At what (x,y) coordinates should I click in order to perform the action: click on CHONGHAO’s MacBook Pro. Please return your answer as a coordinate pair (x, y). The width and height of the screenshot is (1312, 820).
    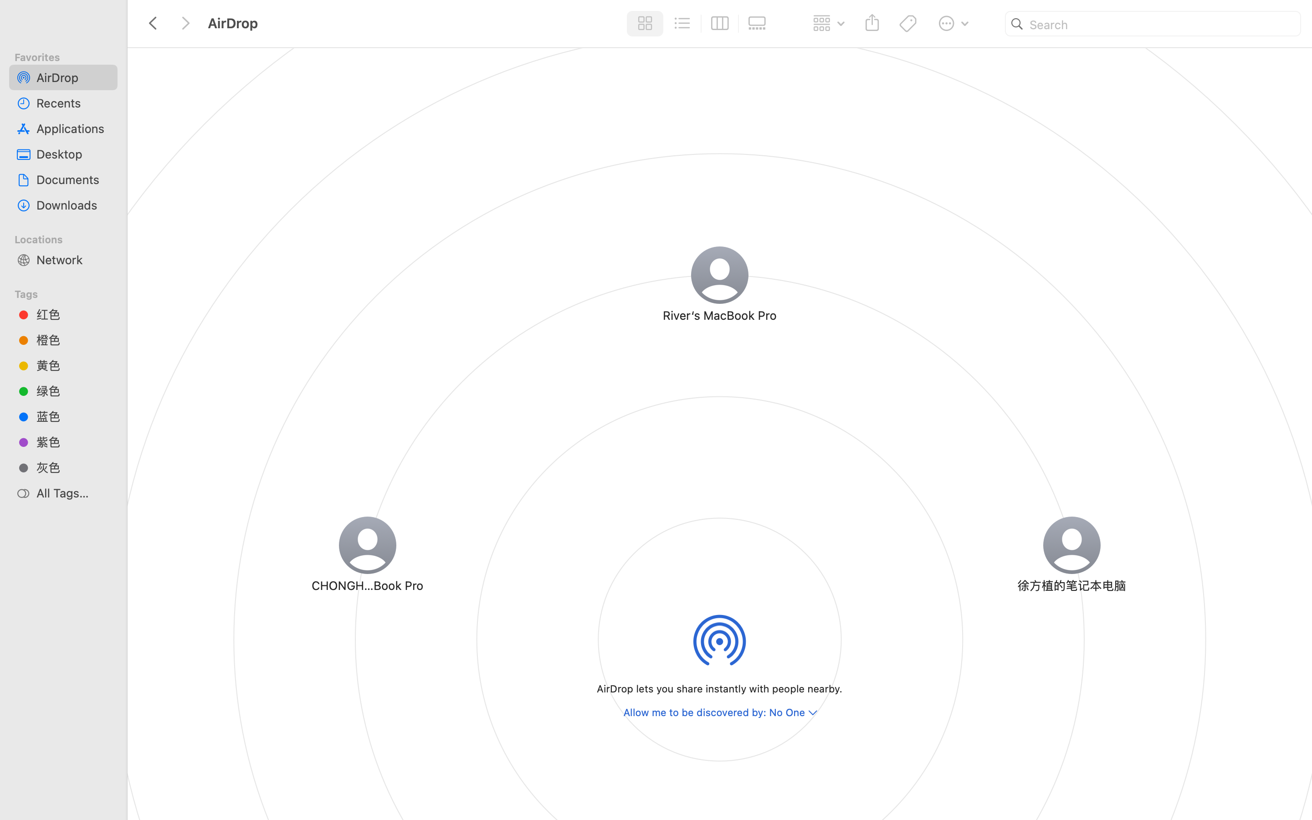
    Looking at the image, I should click on (367, 585).